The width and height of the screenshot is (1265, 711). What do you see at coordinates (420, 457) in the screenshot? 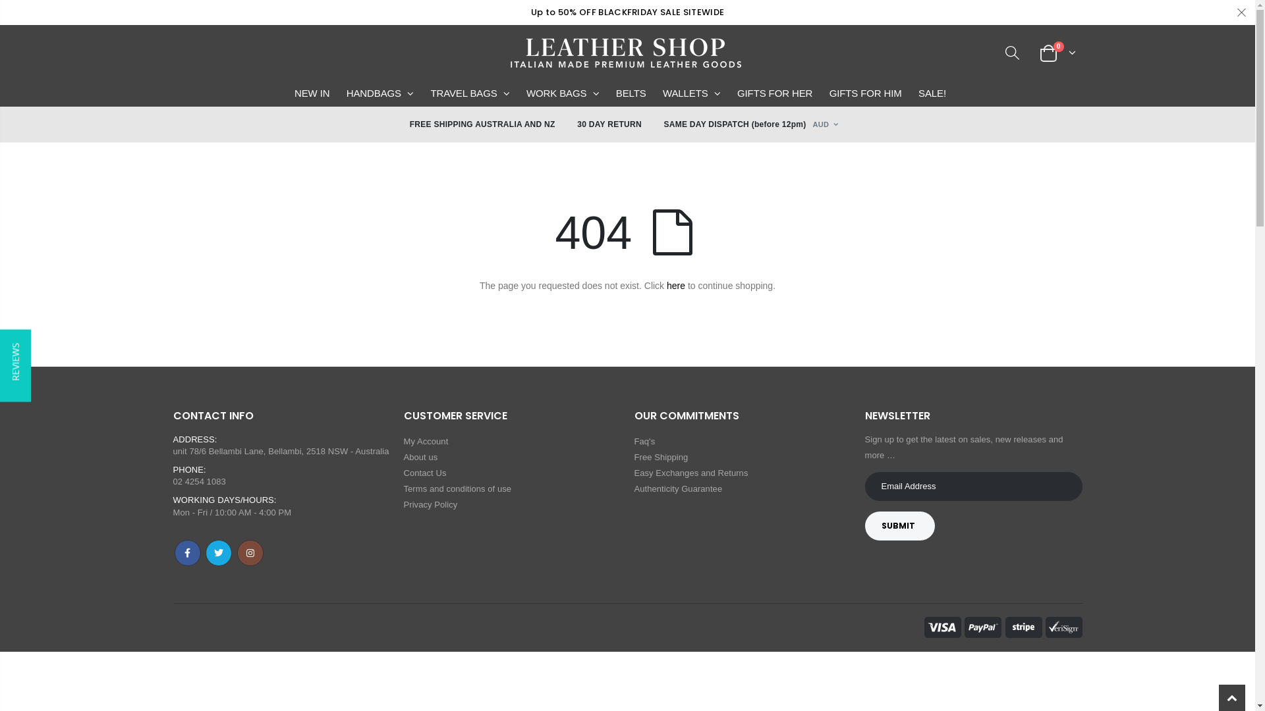
I see `About us` at bounding box center [420, 457].